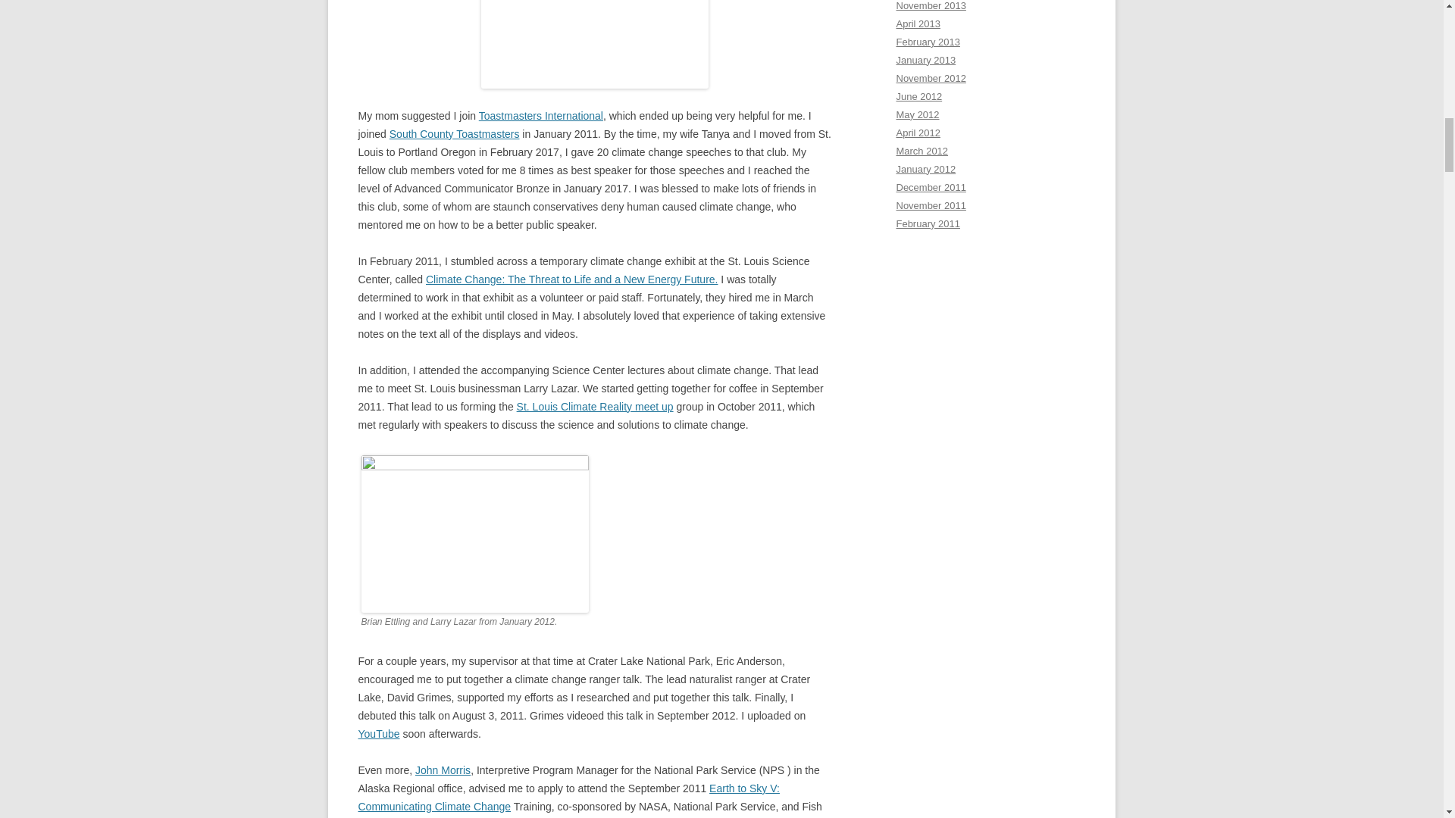 The image size is (1455, 818). Describe the element at coordinates (594, 407) in the screenshot. I see `St. Louis Climate Reality meet up` at that location.